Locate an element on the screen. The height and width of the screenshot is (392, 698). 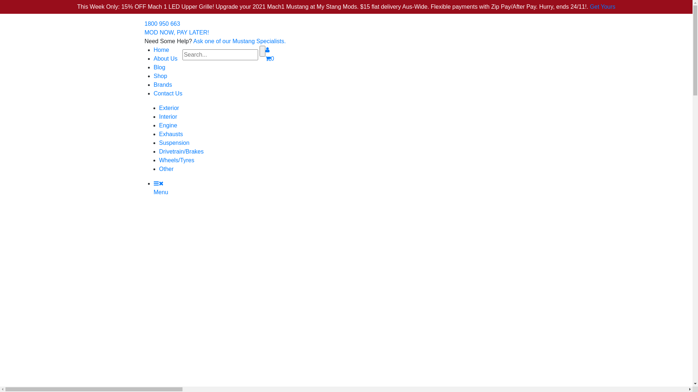
About Us is located at coordinates (165, 59).